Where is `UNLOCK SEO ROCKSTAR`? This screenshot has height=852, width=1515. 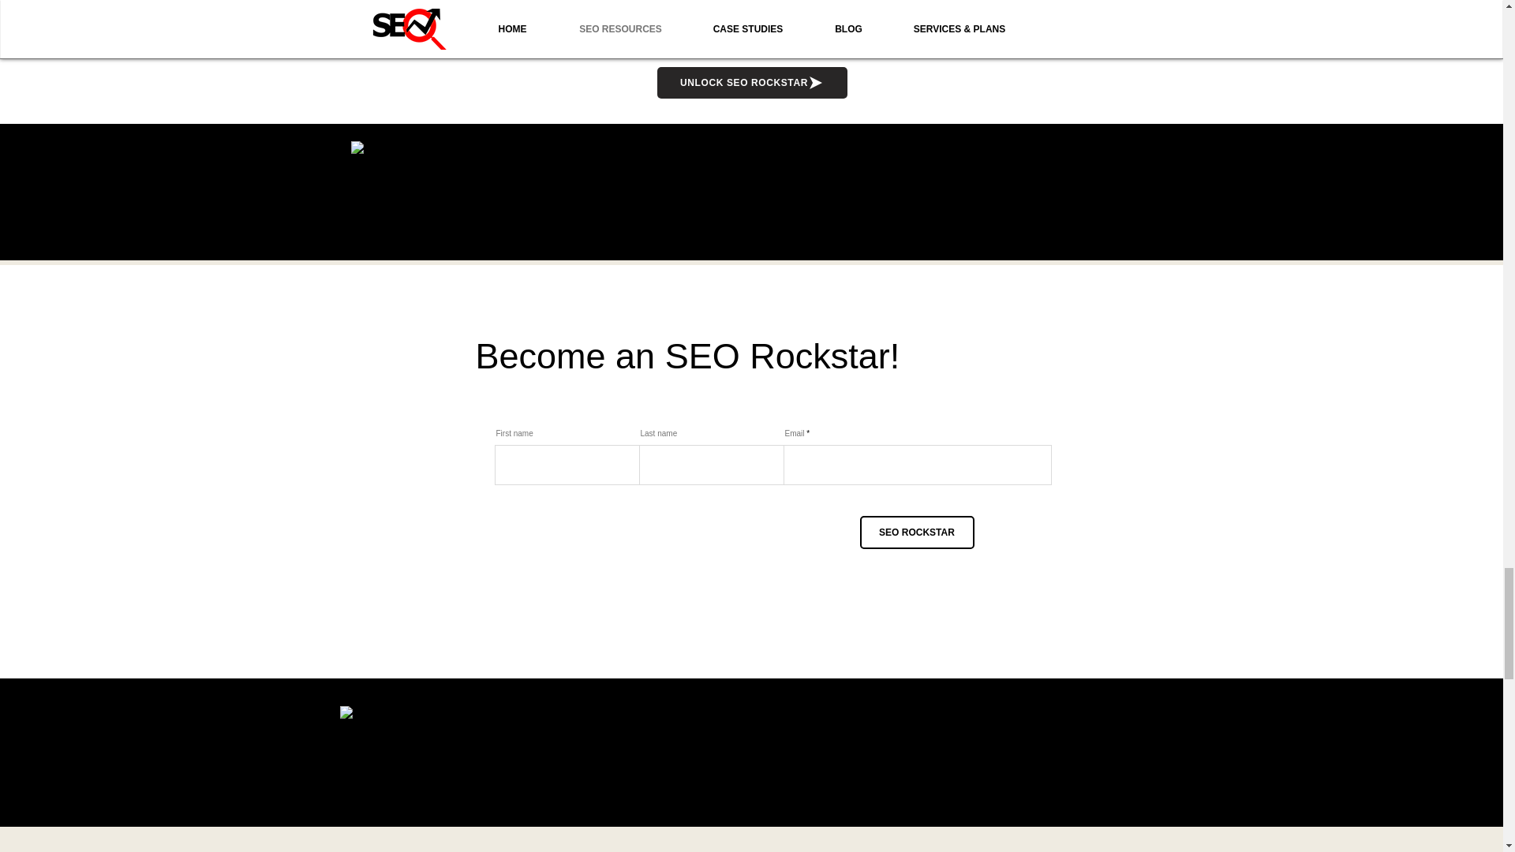 UNLOCK SEO ROCKSTAR is located at coordinates (751, 83).